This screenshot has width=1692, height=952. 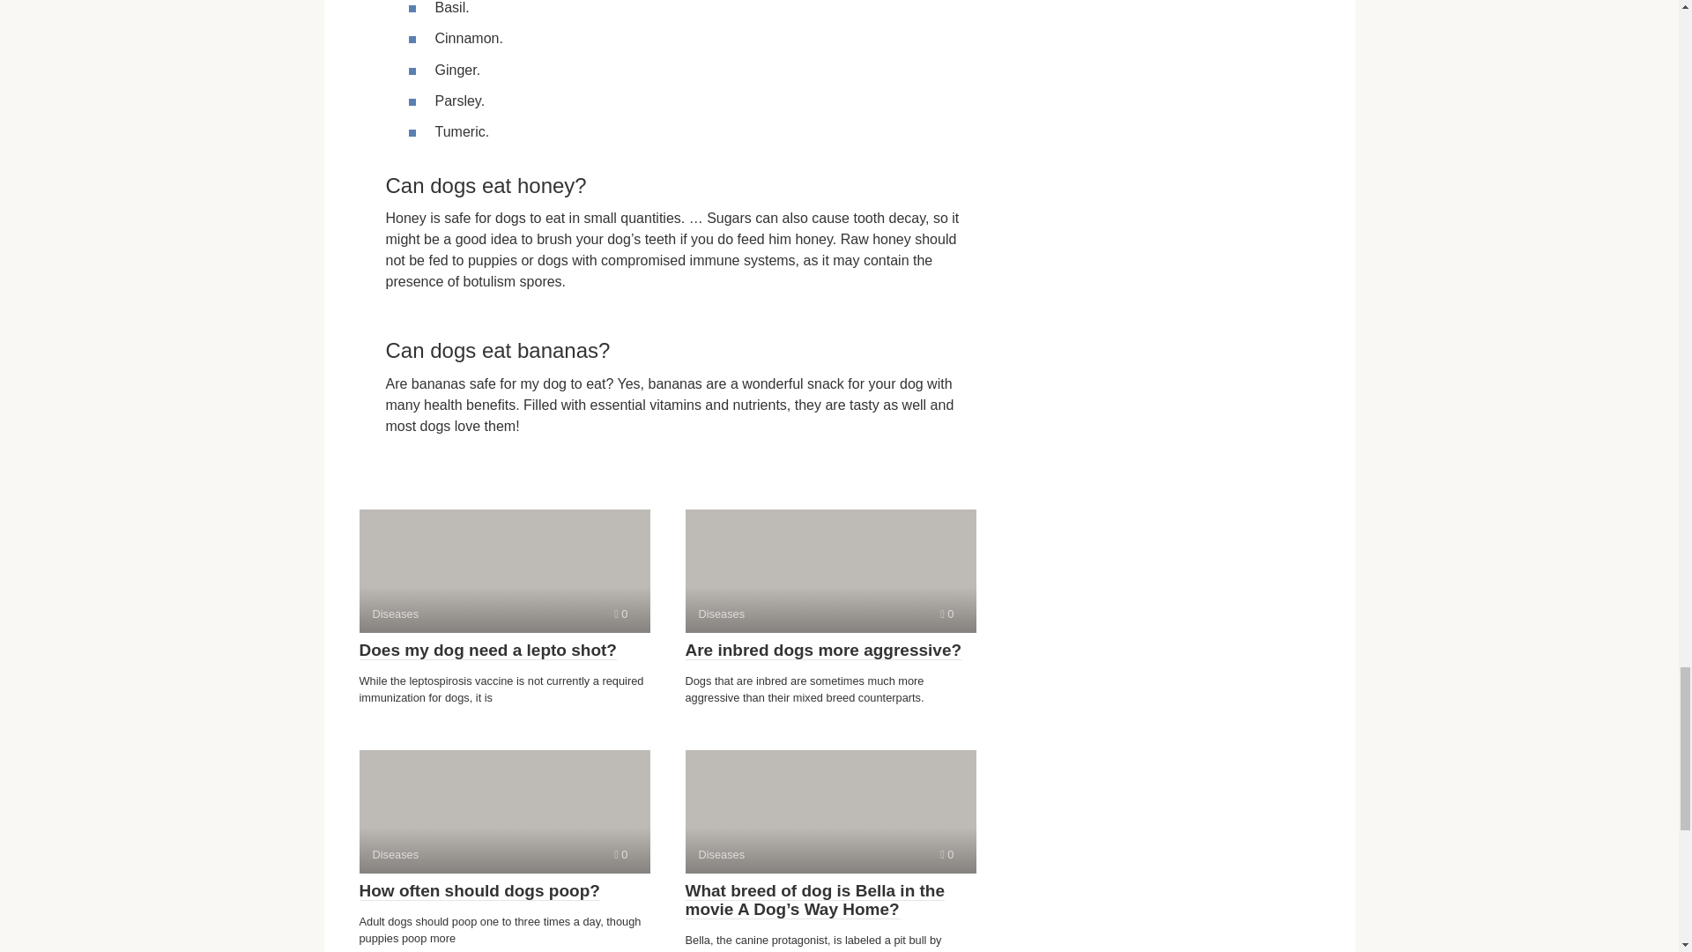 What do you see at coordinates (504, 812) in the screenshot?
I see `Does my dog need a lepto shot?` at bounding box center [504, 812].